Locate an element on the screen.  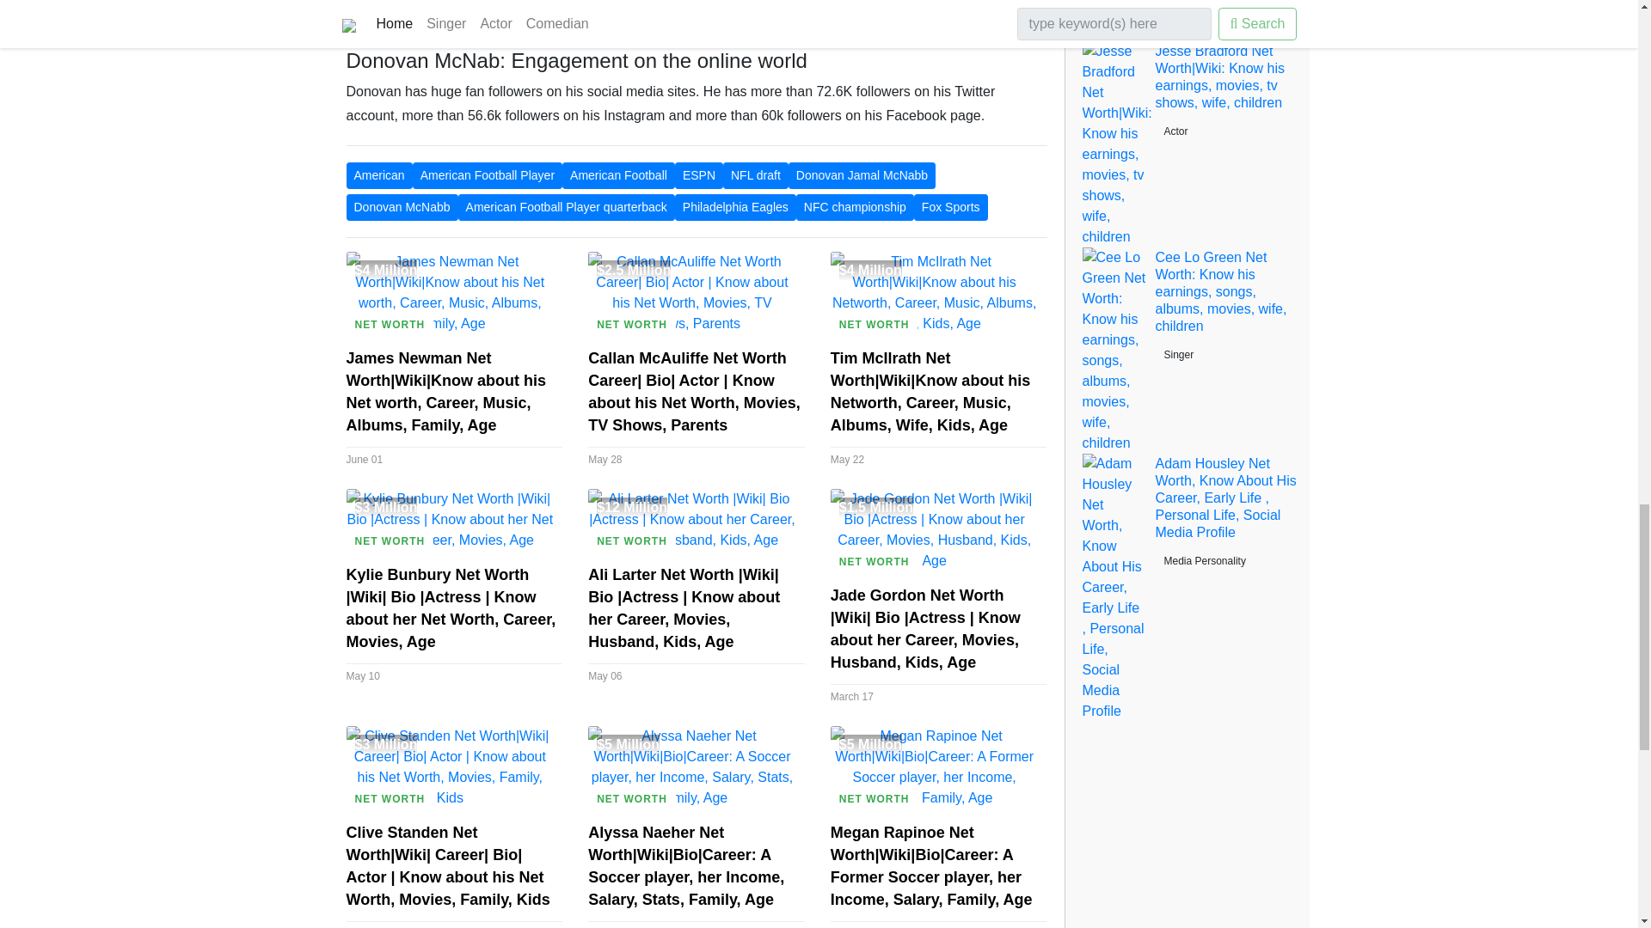
NFC championship is located at coordinates (855, 207).